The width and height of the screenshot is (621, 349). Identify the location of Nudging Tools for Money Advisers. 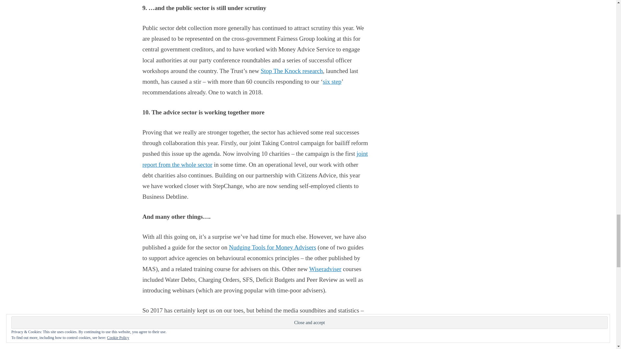
(272, 247).